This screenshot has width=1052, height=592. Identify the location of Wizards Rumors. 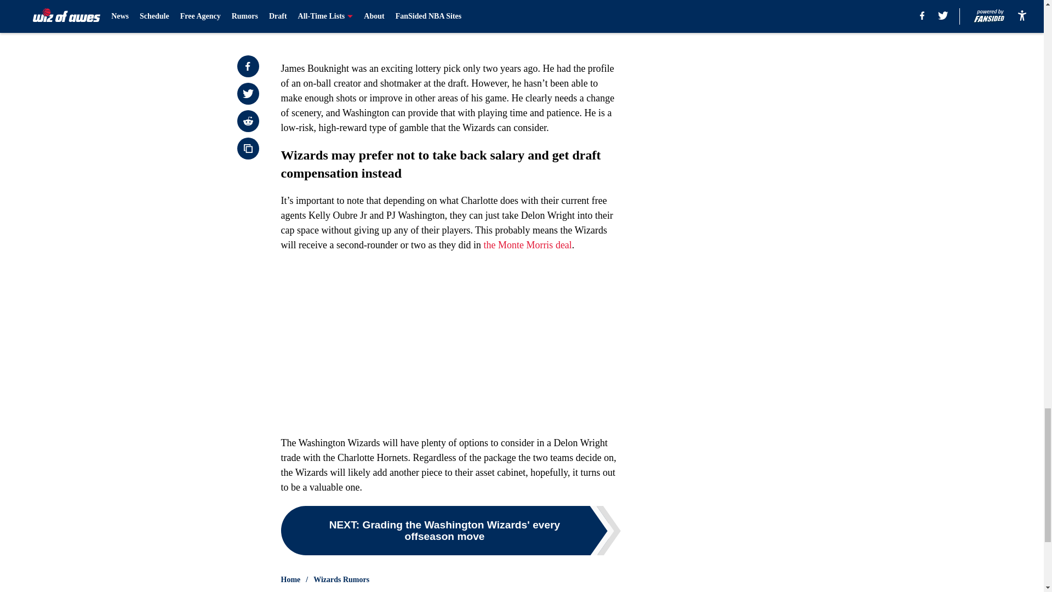
(341, 580).